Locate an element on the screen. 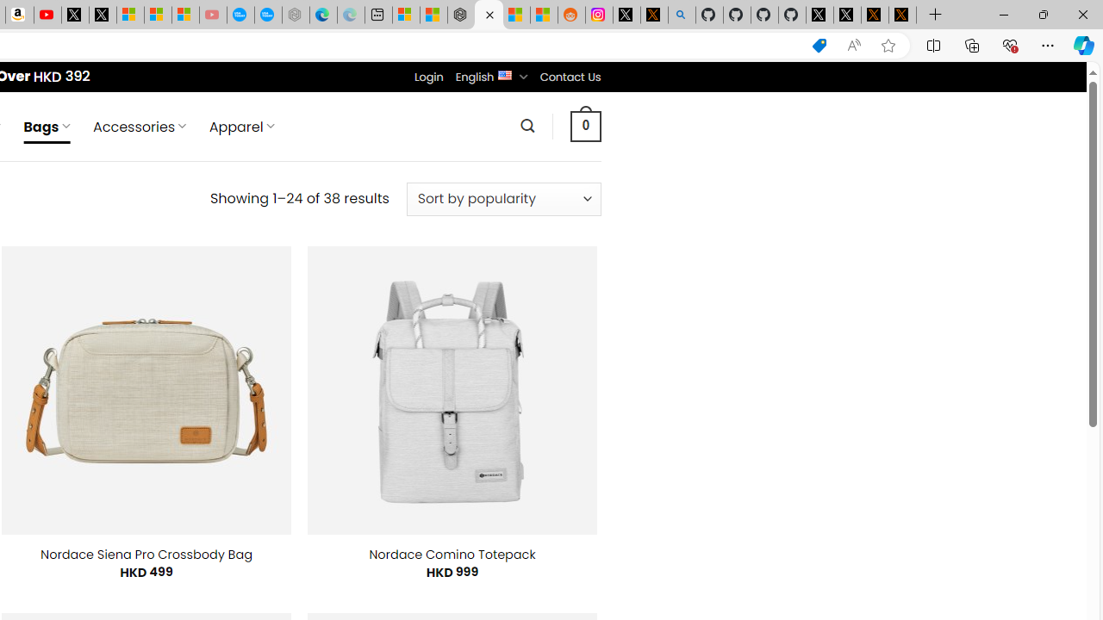 The image size is (1103, 620). Nordace Siena Pro Crossbody Bag is located at coordinates (146, 555).